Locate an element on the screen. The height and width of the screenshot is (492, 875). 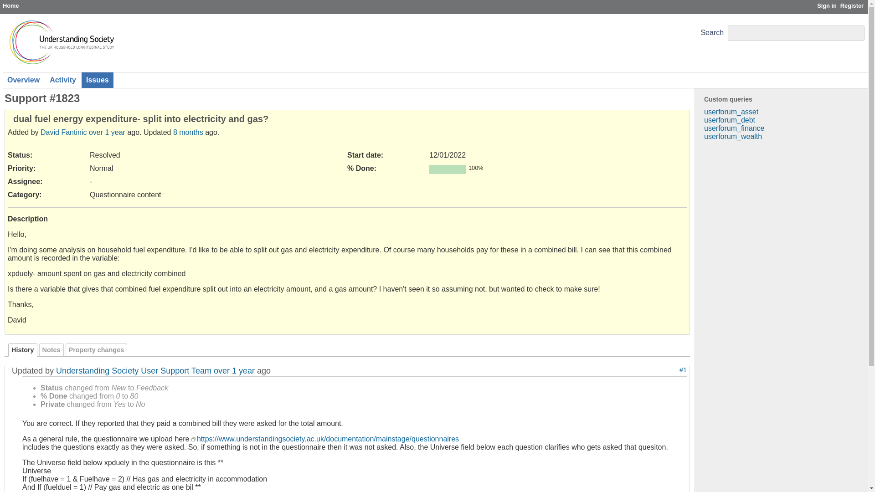
Home is located at coordinates (11, 5).